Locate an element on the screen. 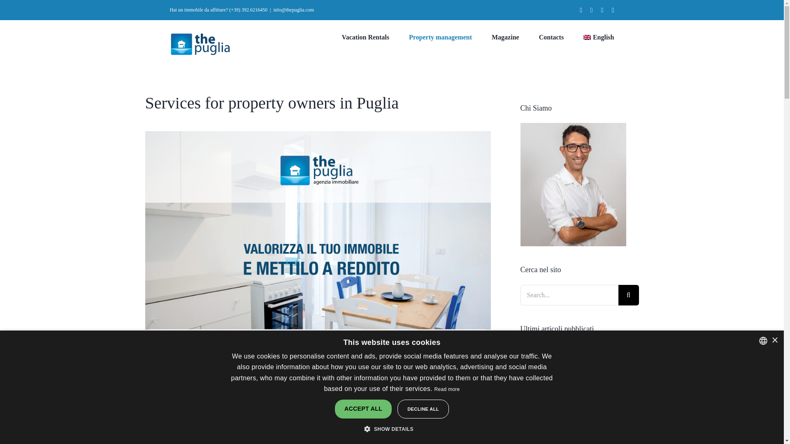 This screenshot has height=444, width=790. Instagram is located at coordinates (592, 10).